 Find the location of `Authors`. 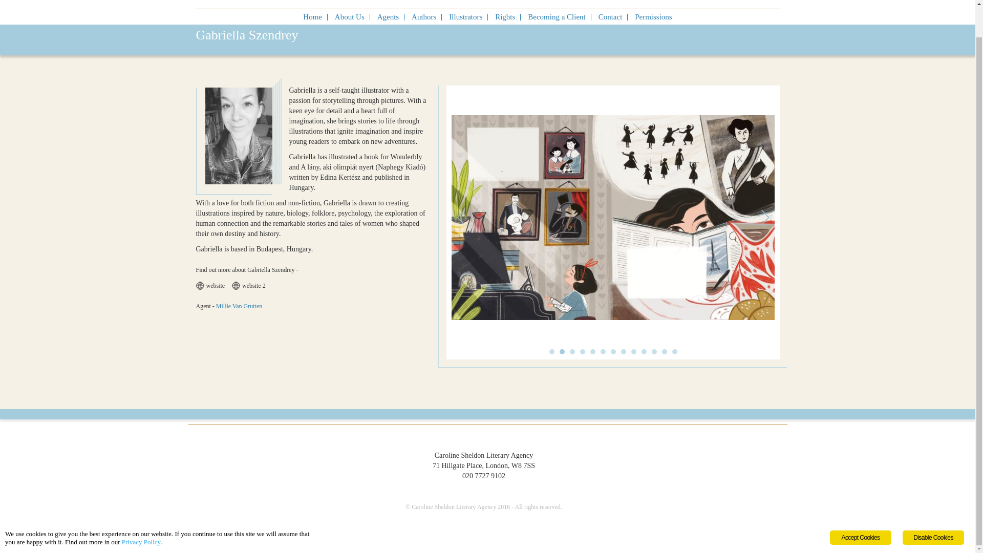

Authors is located at coordinates (424, 16).